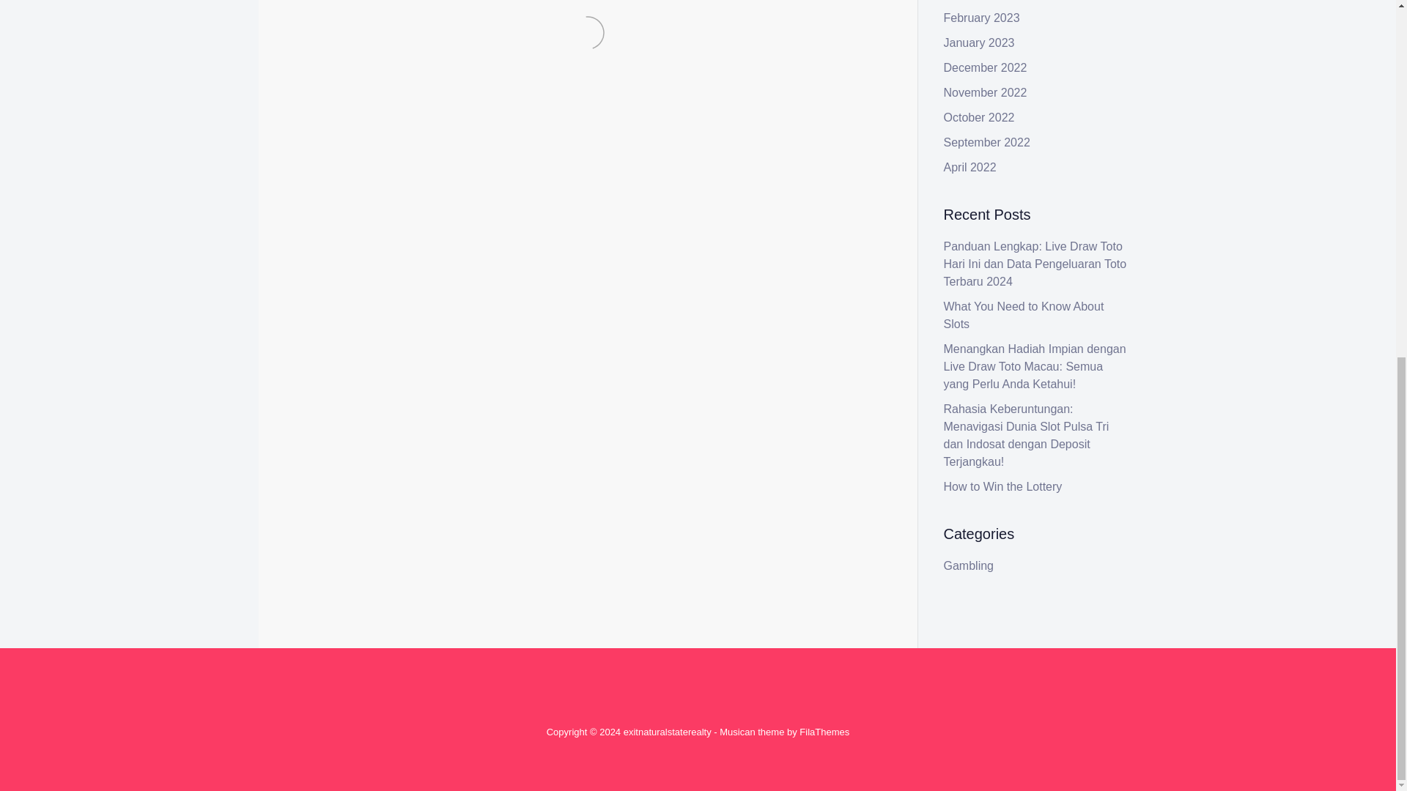 Image resolution: width=1407 pixels, height=791 pixels. Describe the element at coordinates (986, 142) in the screenshot. I see `September 2022` at that location.